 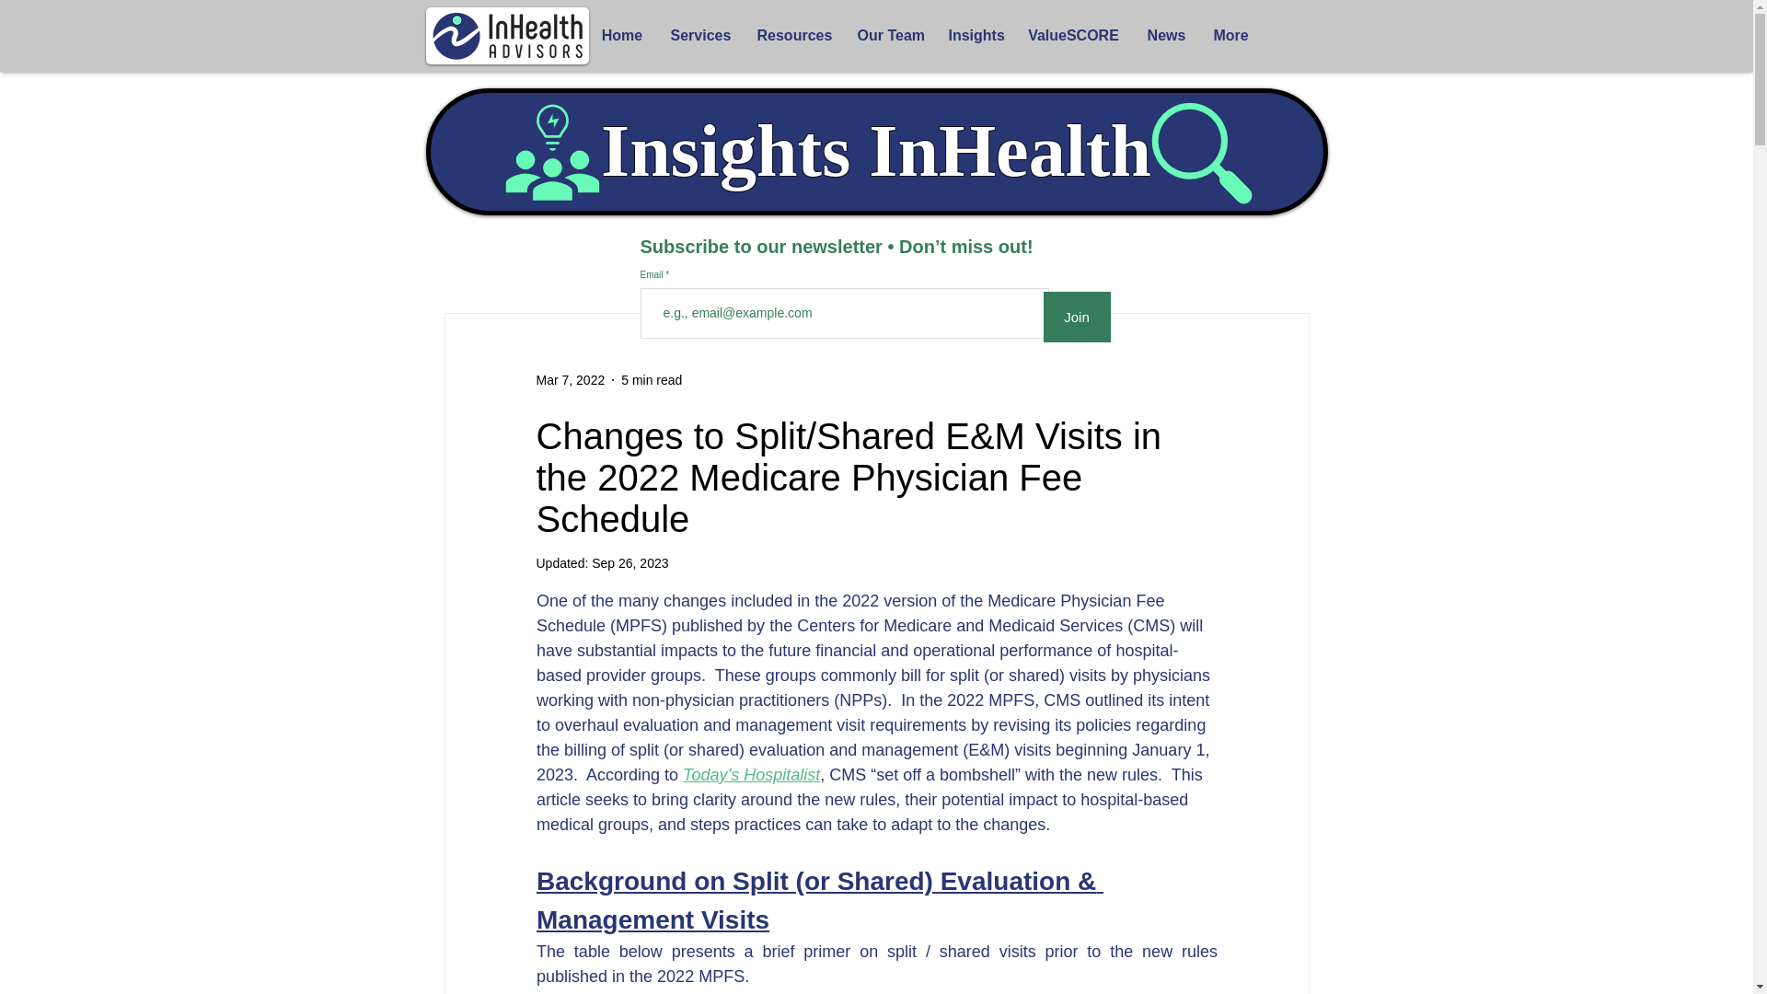 I want to click on News, so click(x=1167, y=35).